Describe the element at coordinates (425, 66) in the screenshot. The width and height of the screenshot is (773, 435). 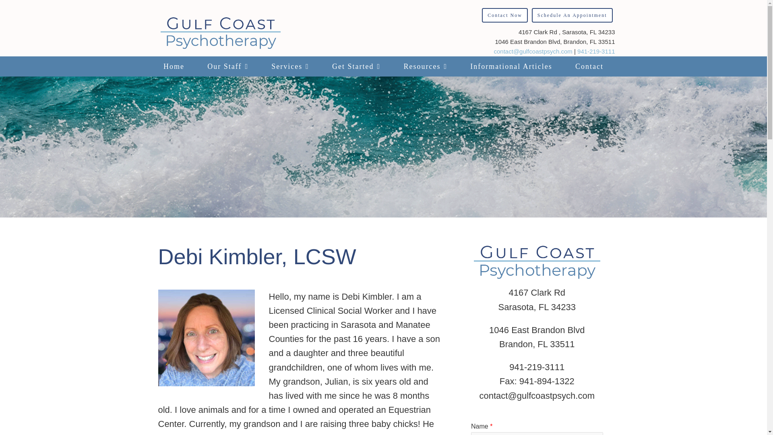
I see `Resources` at that location.